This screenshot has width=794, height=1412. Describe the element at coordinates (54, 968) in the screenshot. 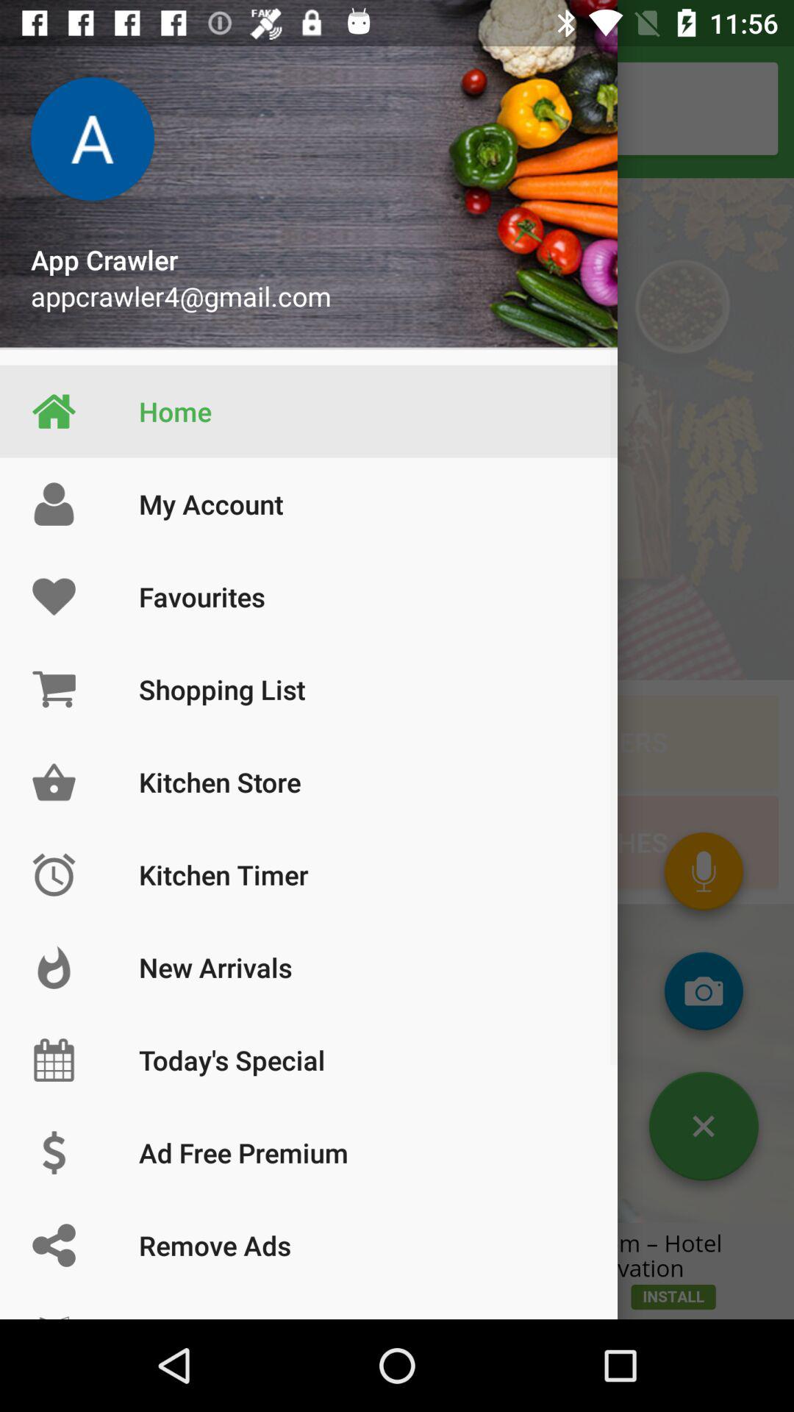

I see `go to left of new arrivals` at that location.